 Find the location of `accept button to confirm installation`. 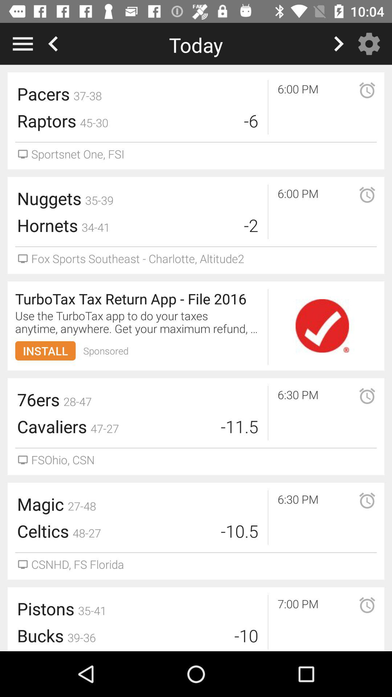

accept button to confirm installation is located at coordinates (322, 326).